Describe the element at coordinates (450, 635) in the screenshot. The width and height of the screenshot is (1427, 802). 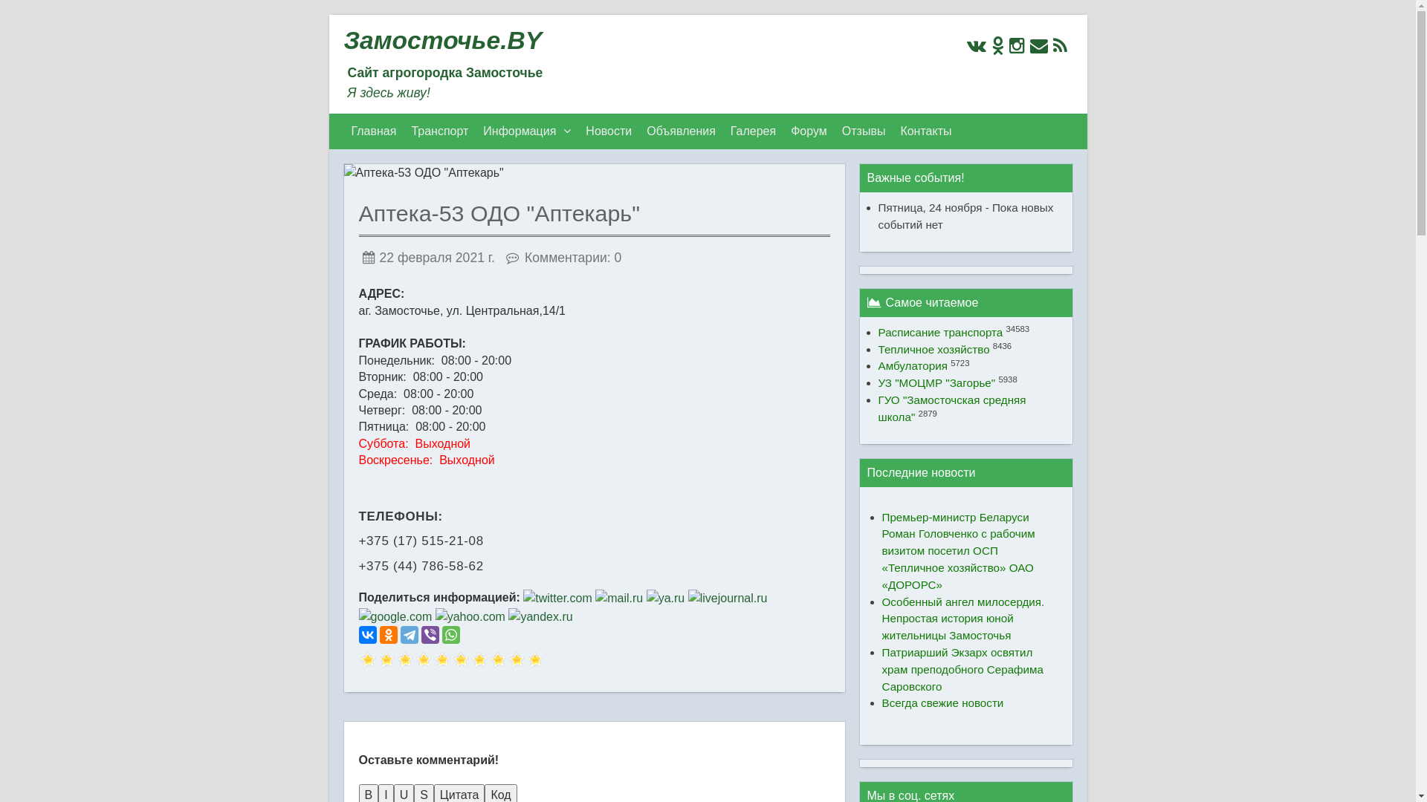
I see `WhatsApp` at that location.